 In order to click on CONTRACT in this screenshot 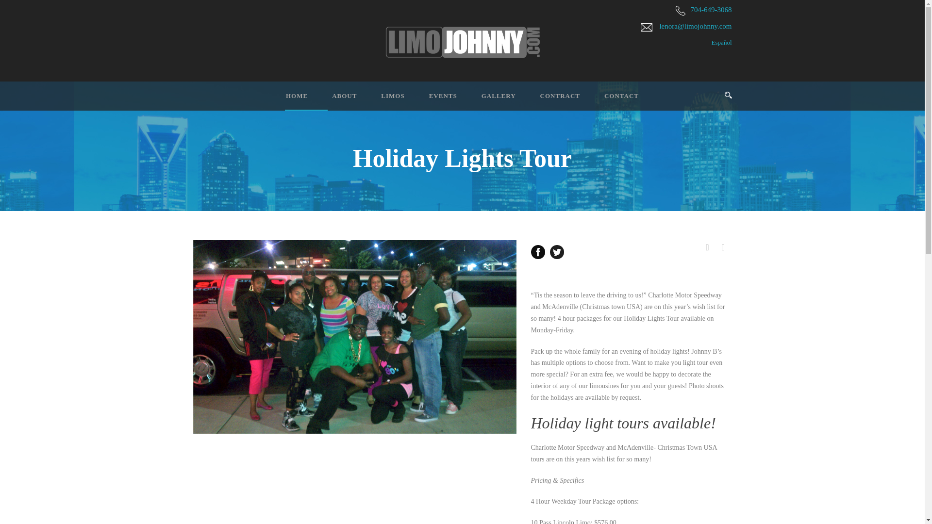, I will do `click(548, 100)`.